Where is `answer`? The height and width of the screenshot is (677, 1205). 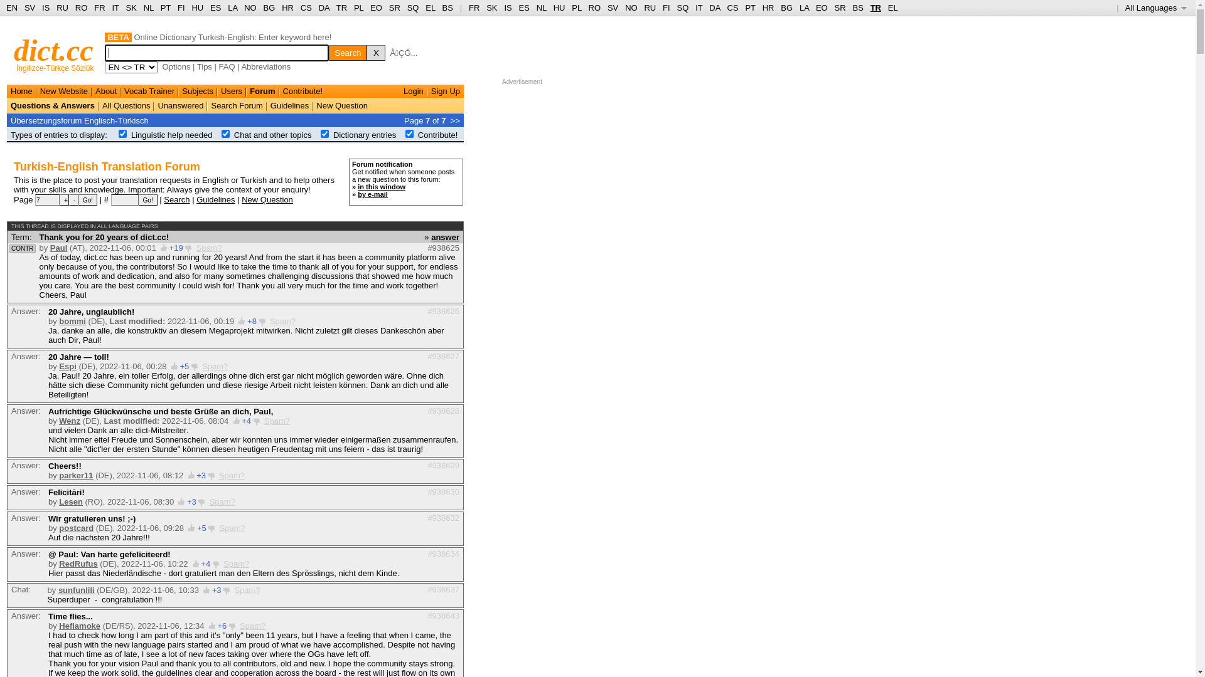 answer is located at coordinates (446, 236).